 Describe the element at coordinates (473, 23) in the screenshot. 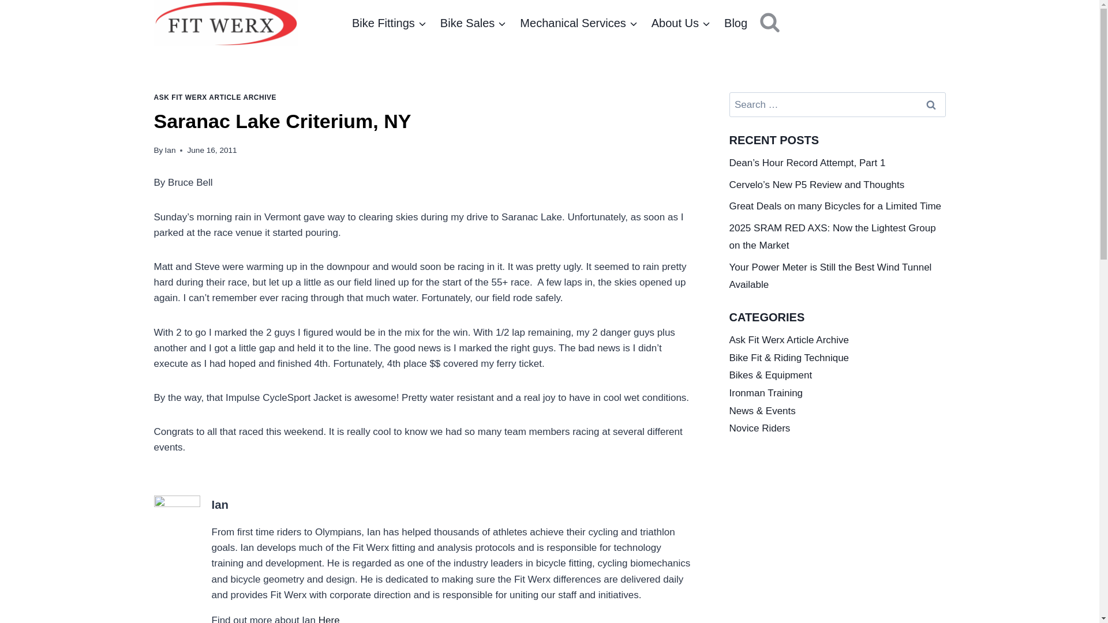

I see `Bike Sales` at that location.